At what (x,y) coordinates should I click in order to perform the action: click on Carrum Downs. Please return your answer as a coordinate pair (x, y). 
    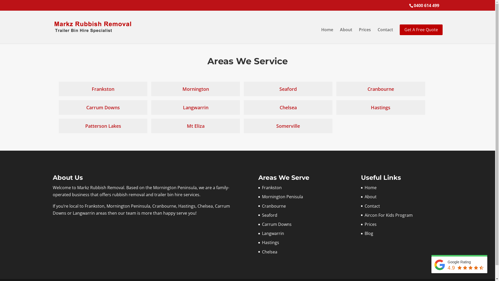
    Looking at the image, I should click on (277, 224).